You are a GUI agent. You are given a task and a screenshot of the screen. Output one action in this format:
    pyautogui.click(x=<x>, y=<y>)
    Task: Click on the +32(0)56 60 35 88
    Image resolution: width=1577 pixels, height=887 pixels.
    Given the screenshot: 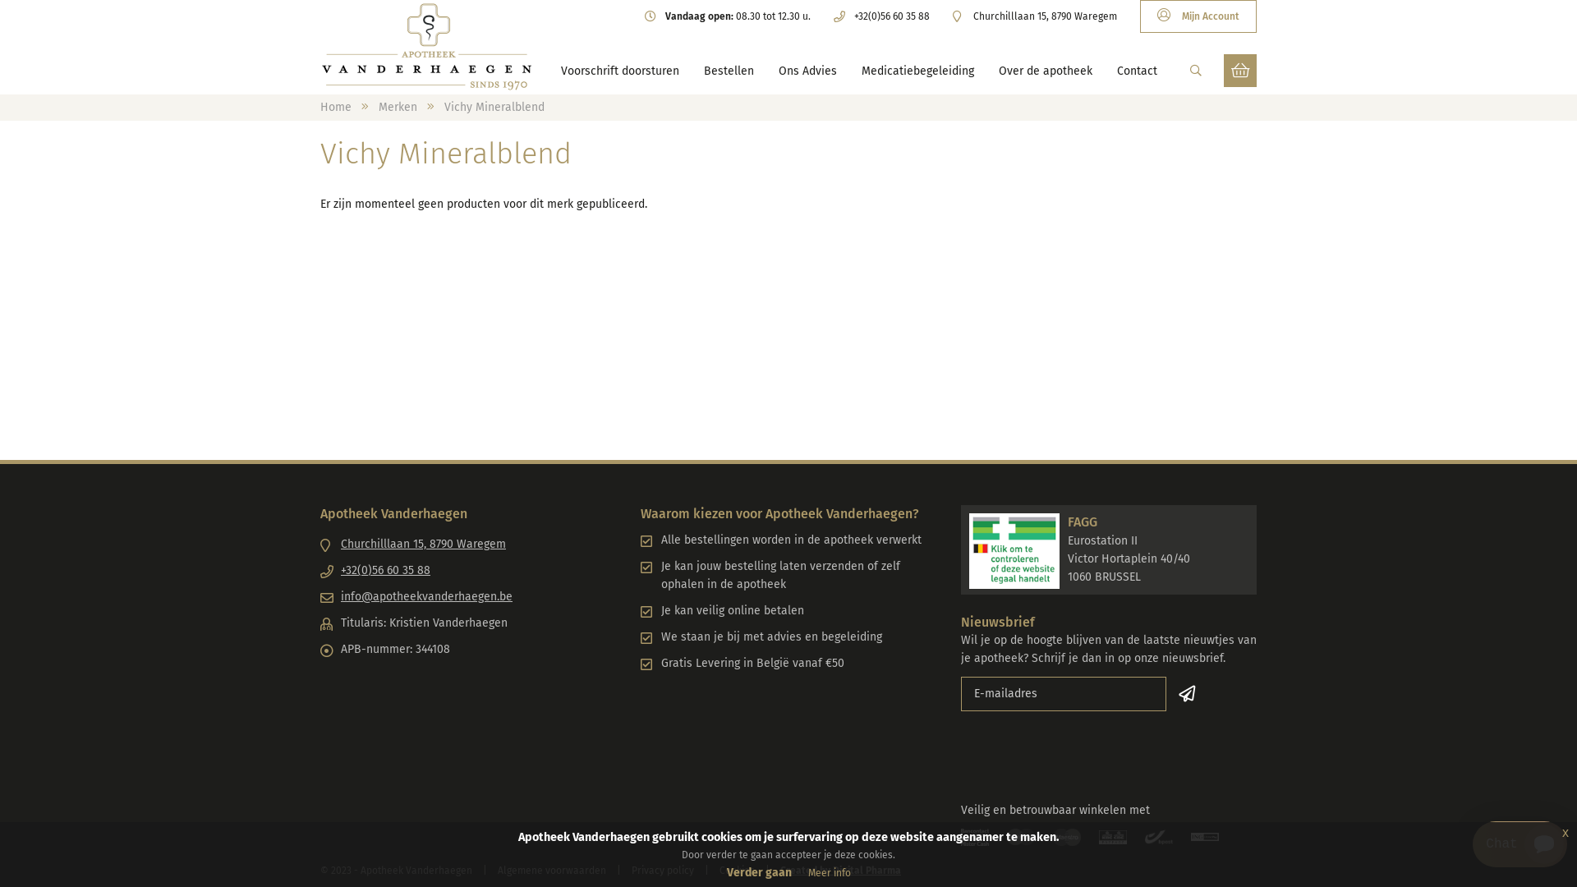 What is the action you would take?
    pyautogui.click(x=468, y=571)
    